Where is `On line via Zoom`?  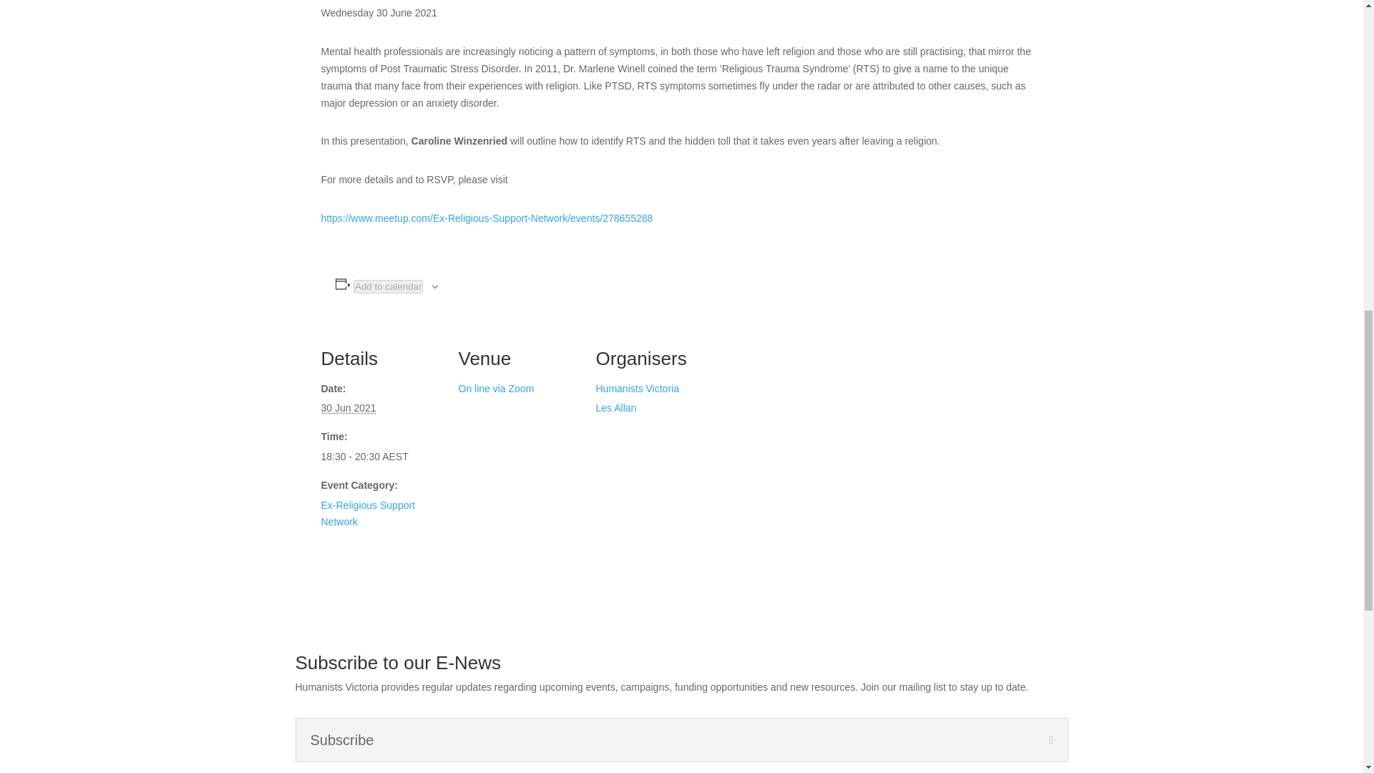 On line via Zoom is located at coordinates (495, 388).